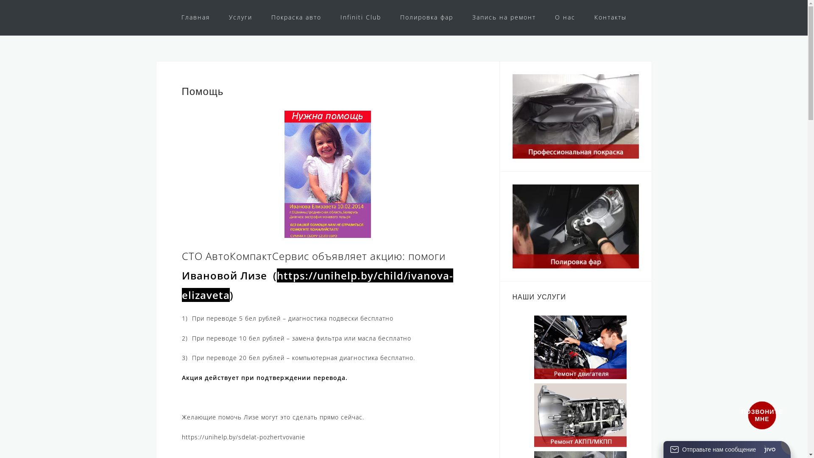  Describe the element at coordinates (243, 437) in the screenshot. I see `https://unihelp.by/sdelat-pozhertvovanie` at that location.